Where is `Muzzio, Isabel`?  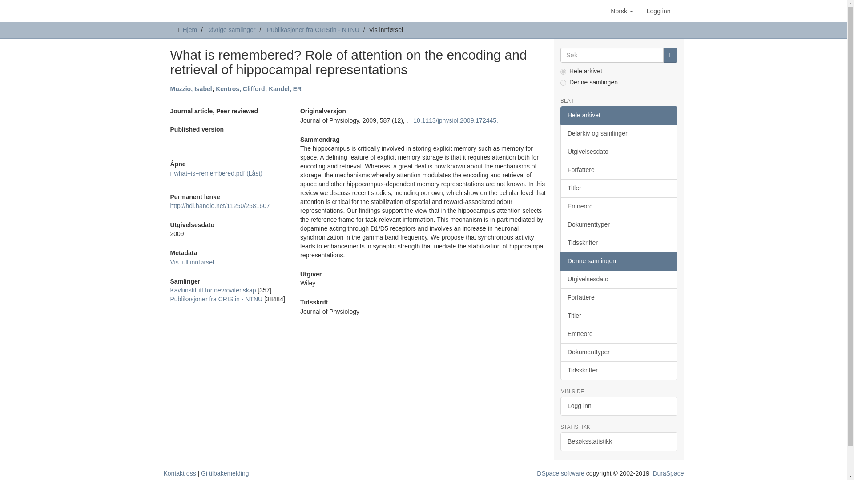 Muzzio, Isabel is located at coordinates (191, 89).